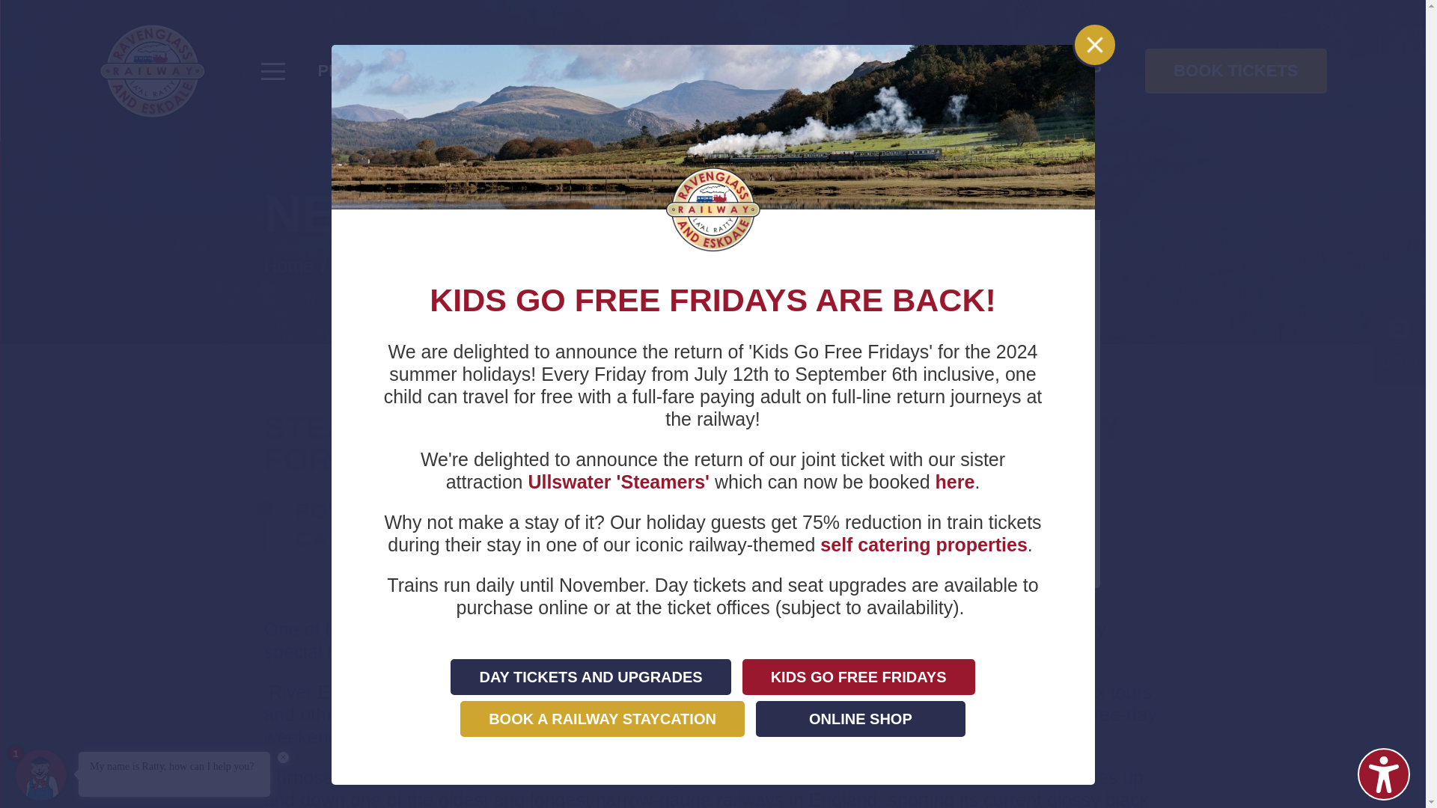 This screenshot has width=1437, height=808. I want to click on EVENTS, so click(642, 70).